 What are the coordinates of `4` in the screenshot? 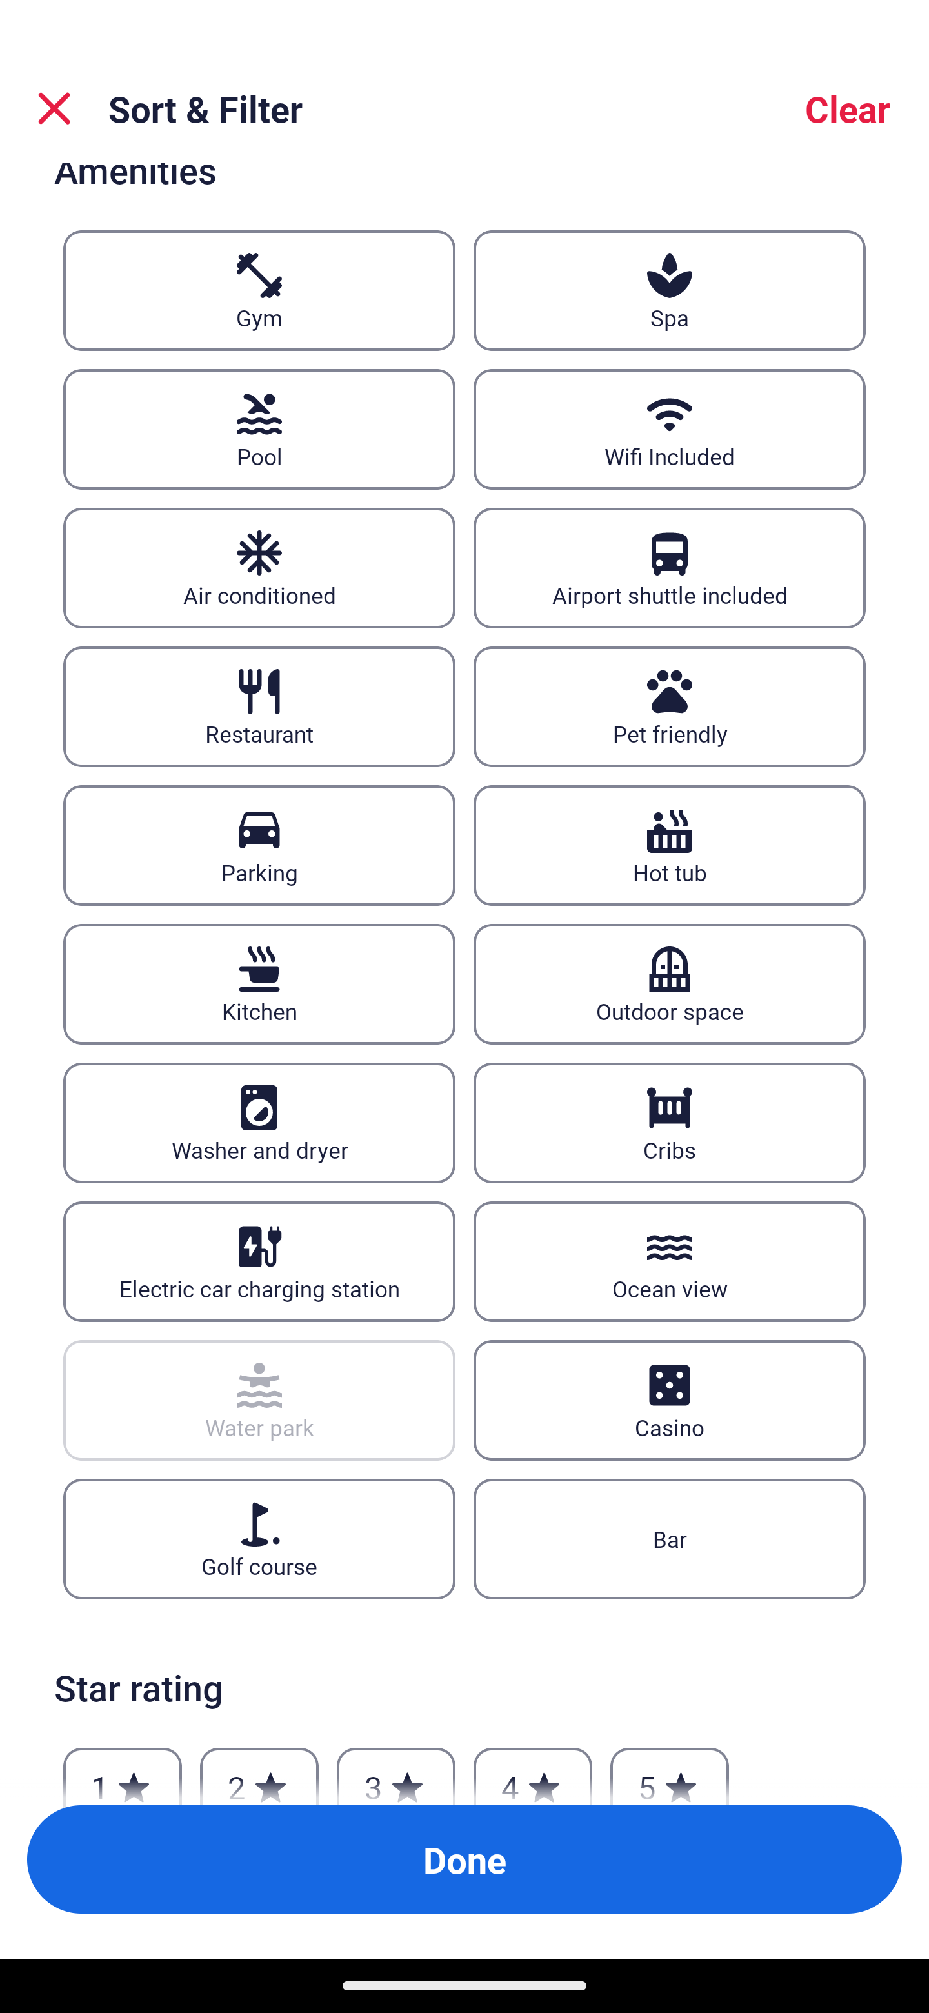 It's located at (533, 1769).